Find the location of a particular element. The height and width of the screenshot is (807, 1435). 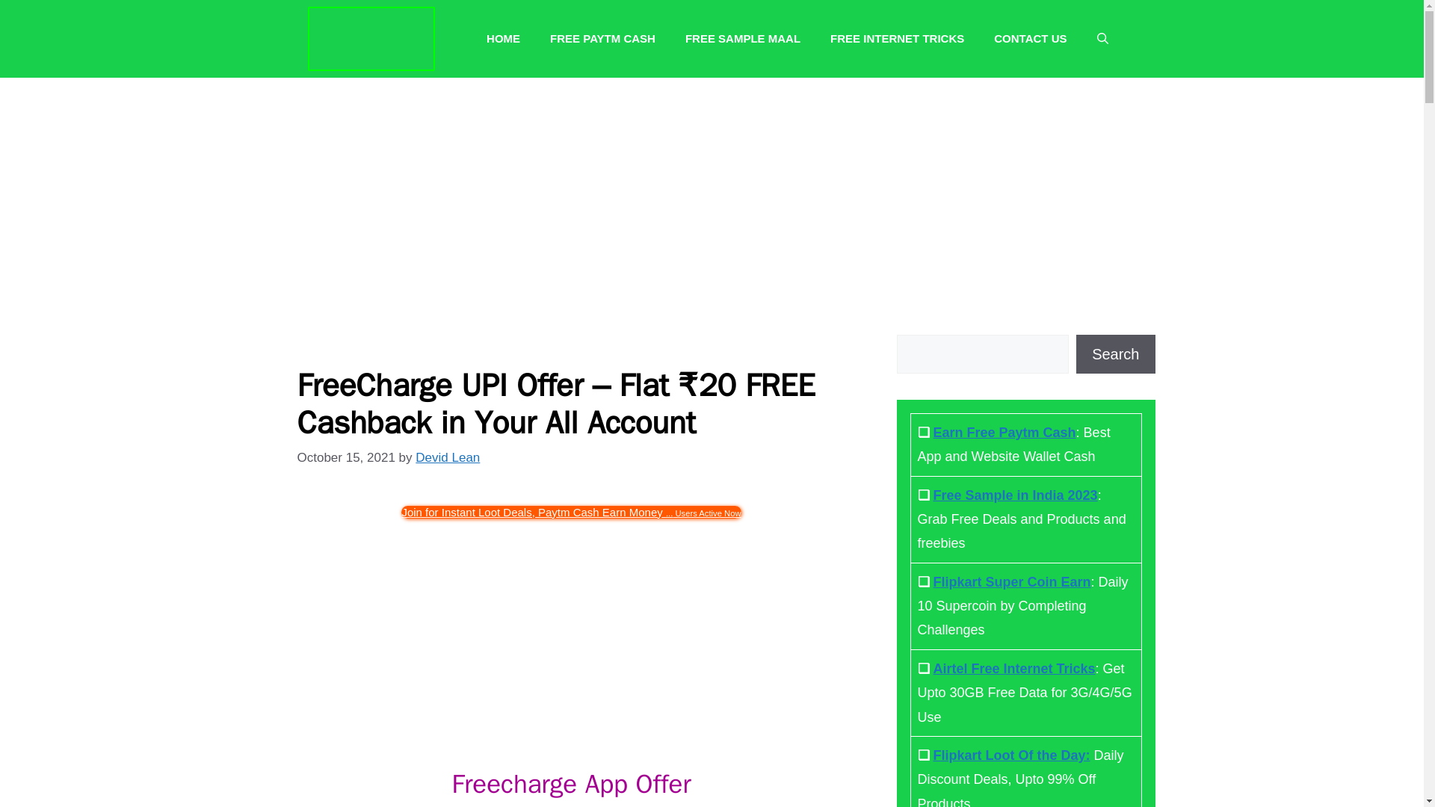

FREE PAYTM CASH is located at coordinates (602, 39).